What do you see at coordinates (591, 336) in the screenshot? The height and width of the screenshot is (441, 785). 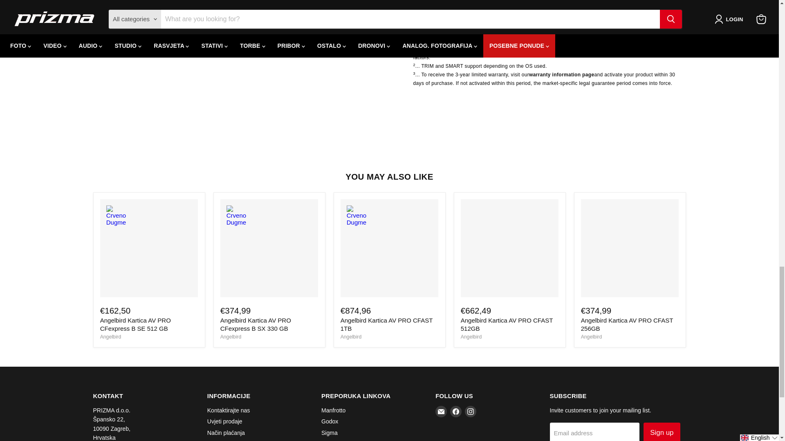 I see `Angelbird` at bounding box center [591, 336].